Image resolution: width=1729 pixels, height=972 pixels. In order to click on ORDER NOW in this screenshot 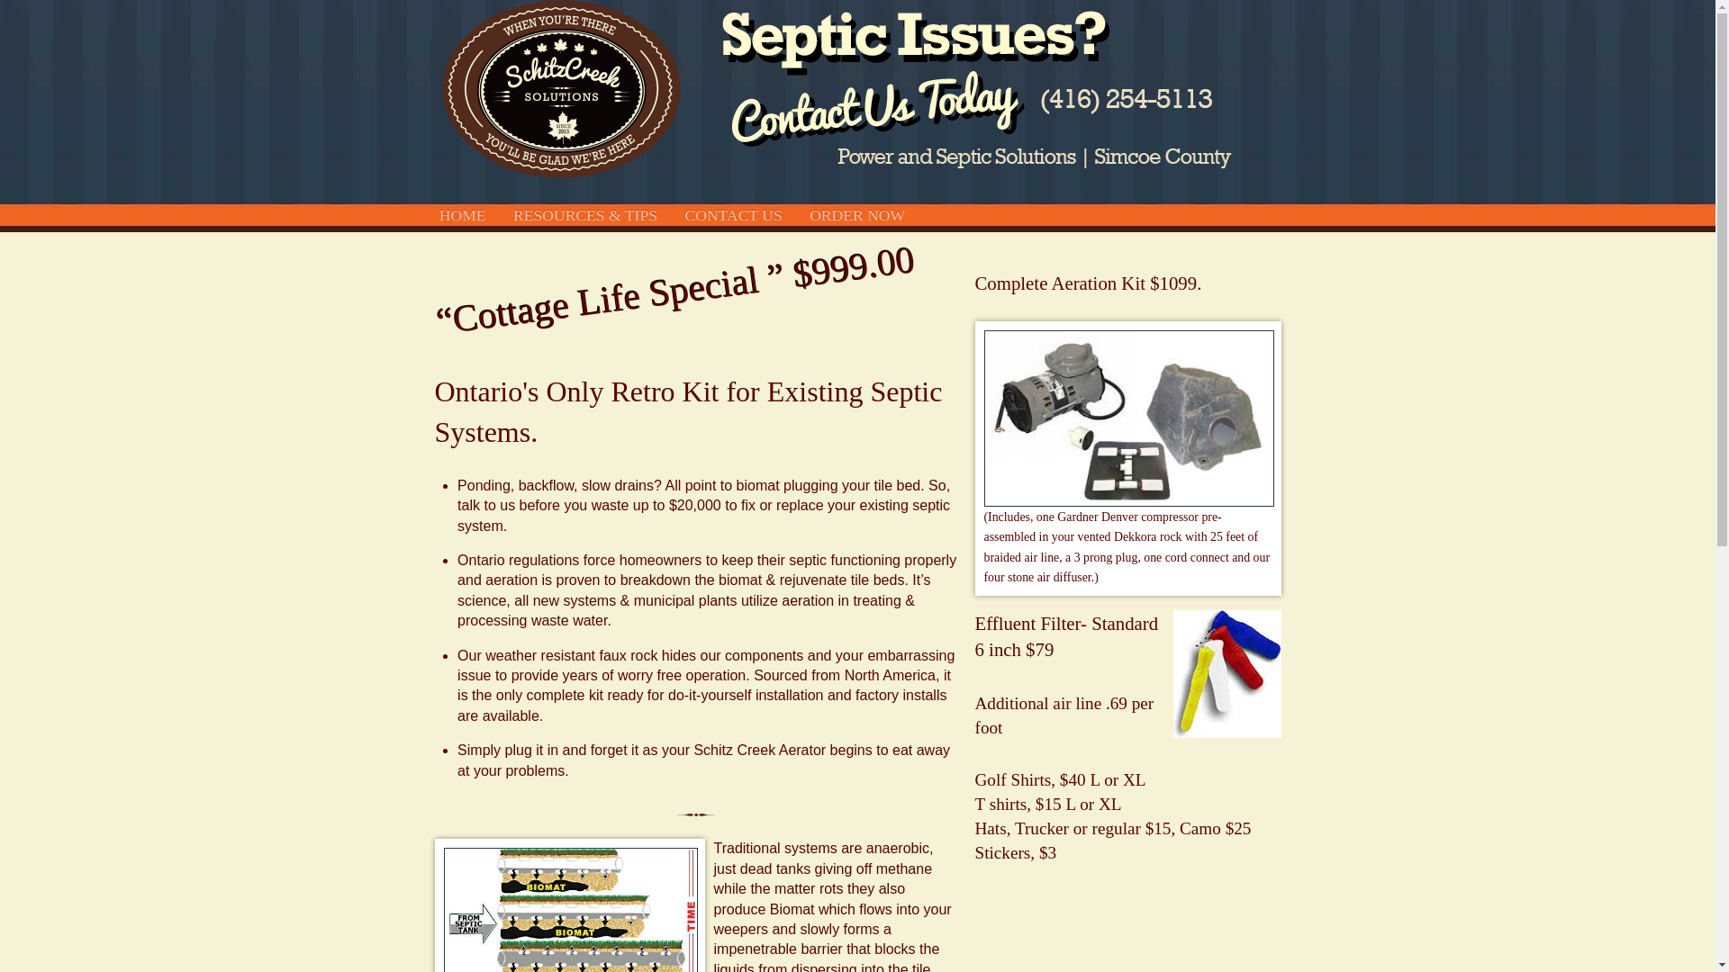, I will do `click(856, 215)`.